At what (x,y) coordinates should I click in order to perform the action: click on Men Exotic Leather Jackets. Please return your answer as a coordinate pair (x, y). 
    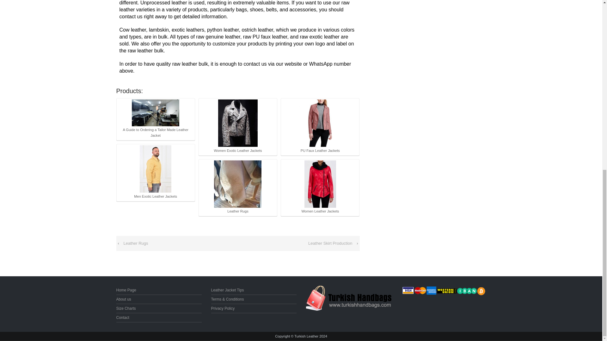
    Looking at the image, I should click on (156, 172).